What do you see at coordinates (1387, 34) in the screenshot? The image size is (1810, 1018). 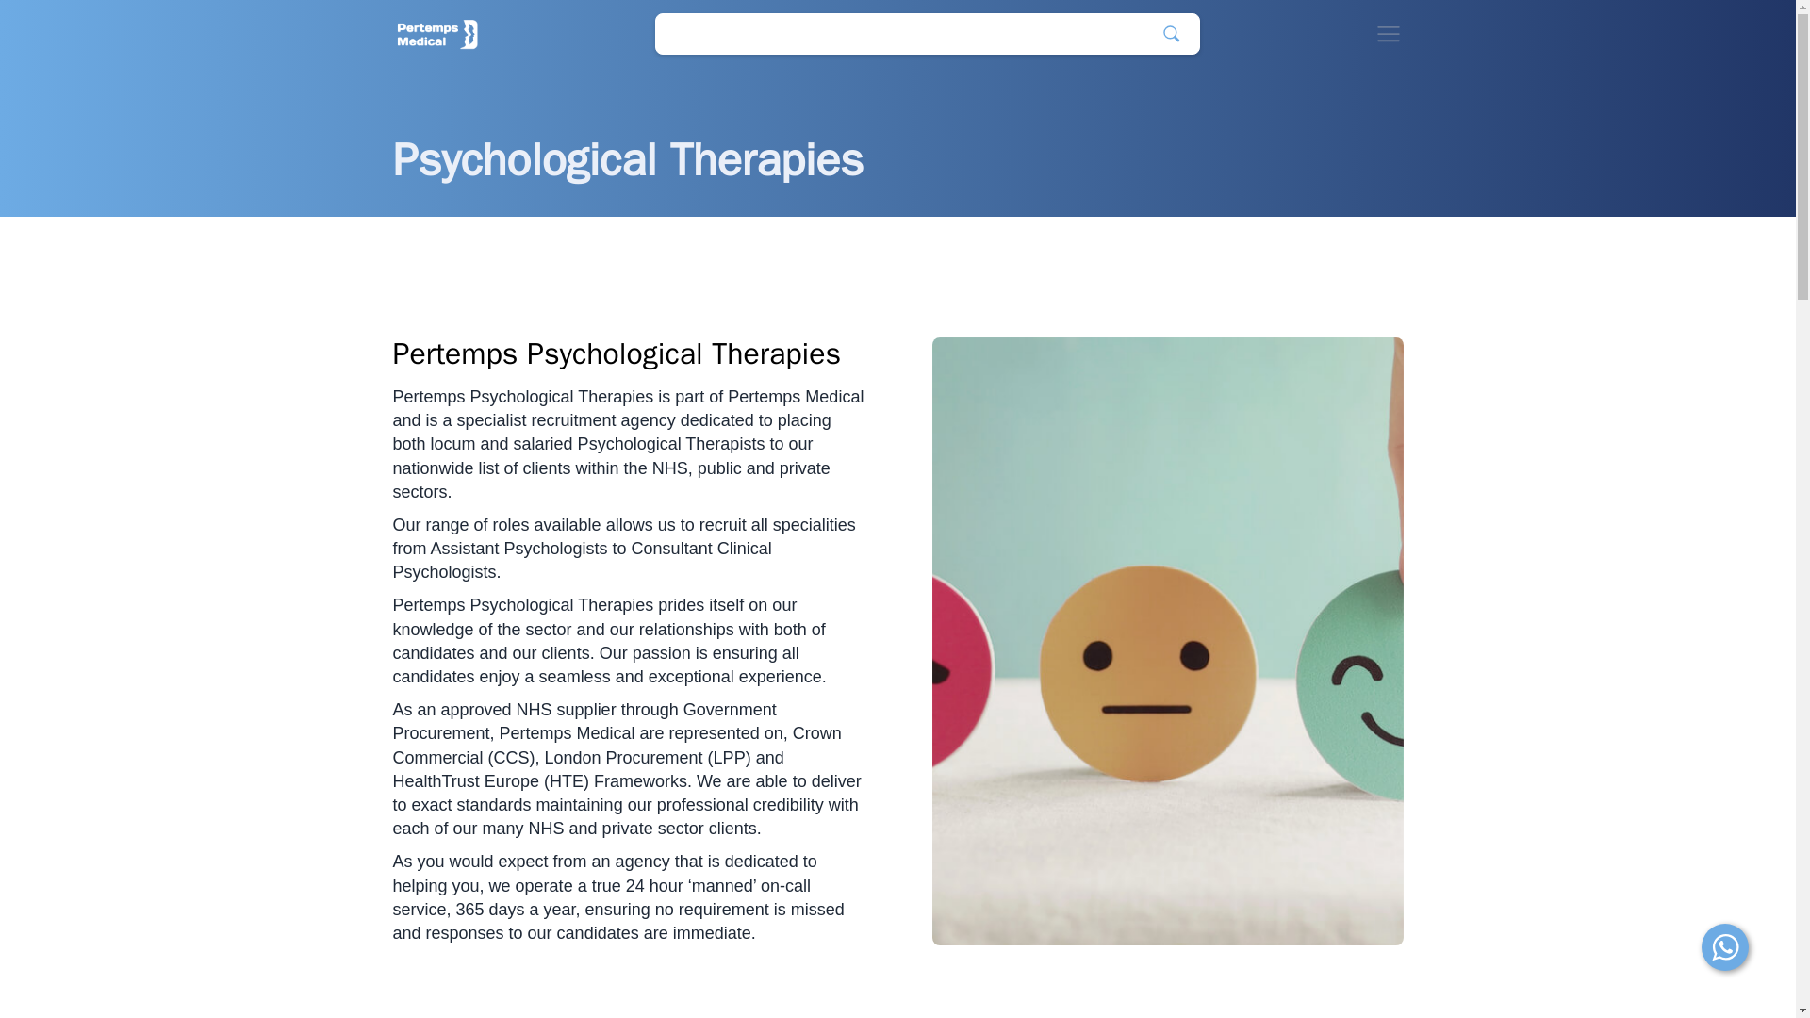 I see `Open Navigation` at bounding box center [1387, 34].